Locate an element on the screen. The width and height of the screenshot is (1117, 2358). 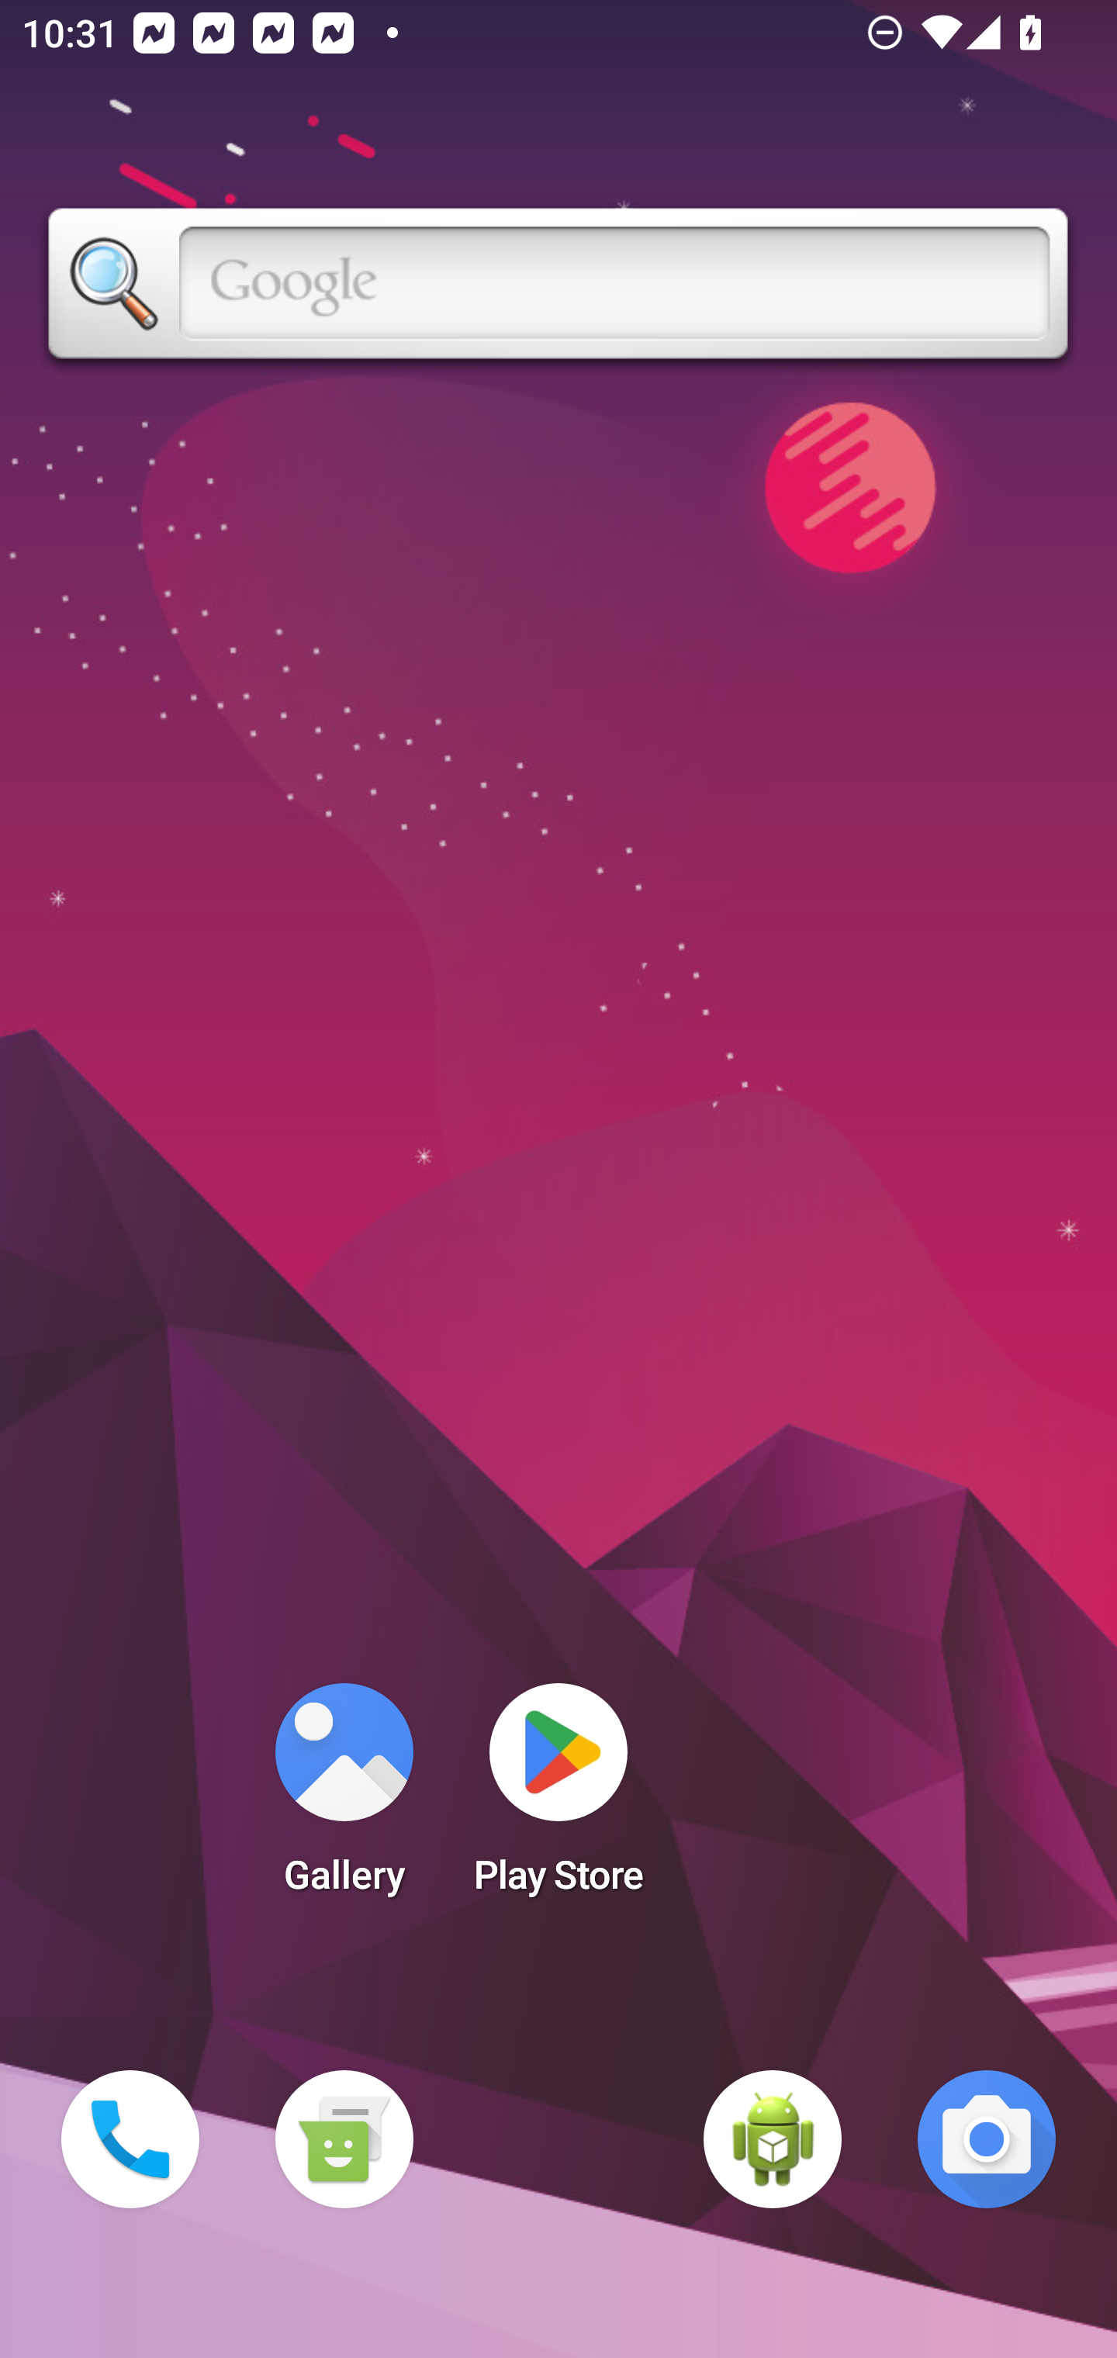
Camera is located at coordinates (987, 2139).